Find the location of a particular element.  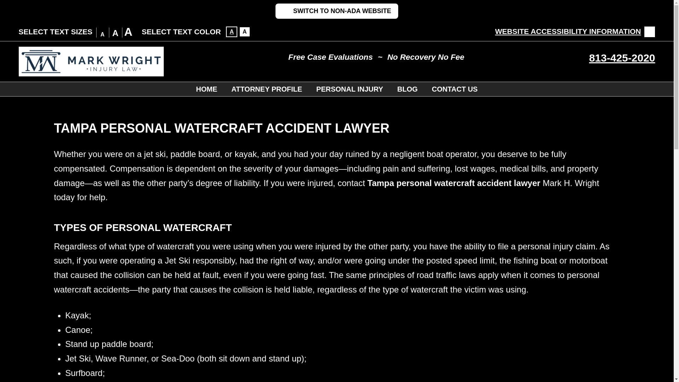

A is located at coordinates (245, 31).